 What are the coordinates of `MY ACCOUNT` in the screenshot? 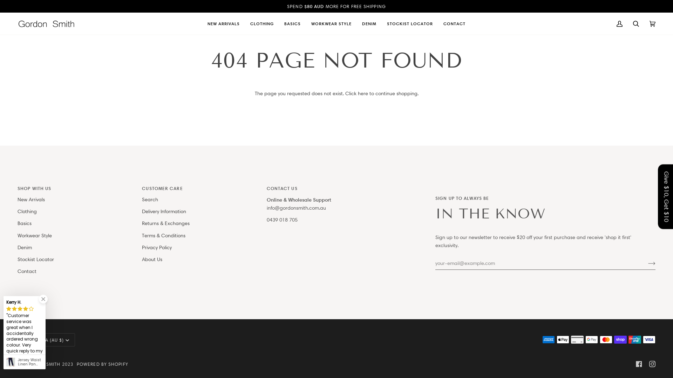 It's located at (620, 24).